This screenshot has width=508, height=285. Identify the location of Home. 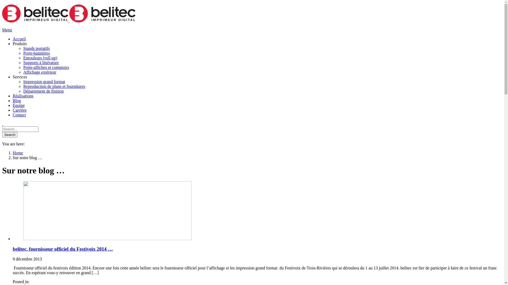
(18, 153).